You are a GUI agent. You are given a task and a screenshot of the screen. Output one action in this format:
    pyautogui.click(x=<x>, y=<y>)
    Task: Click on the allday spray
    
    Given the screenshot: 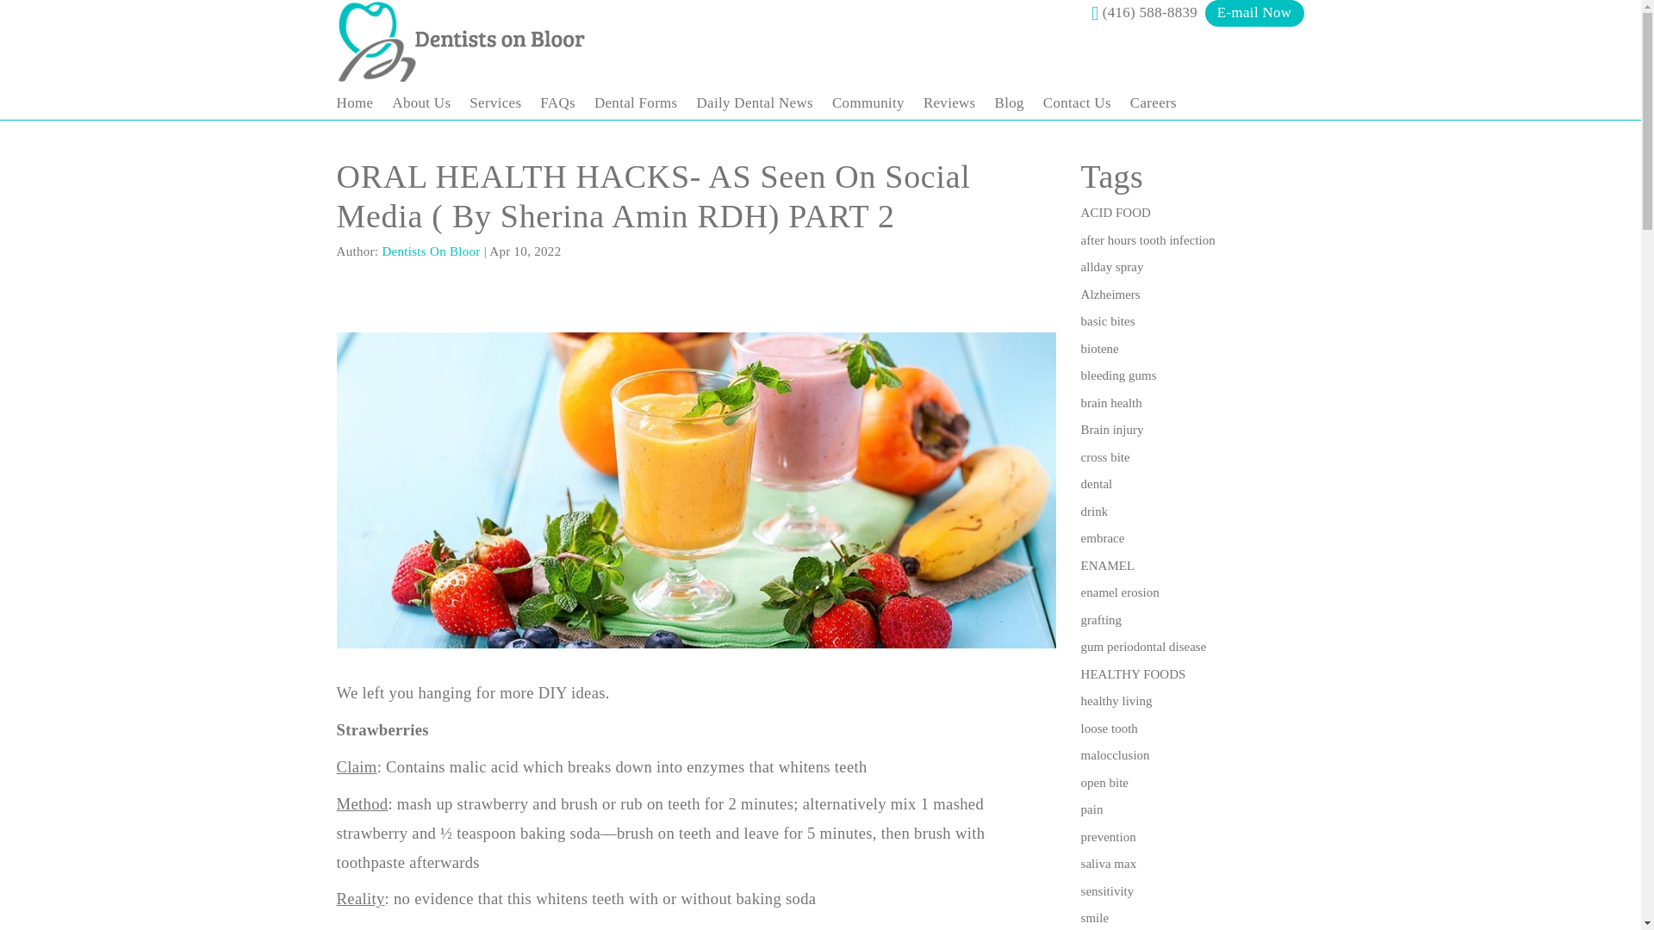 What is the action you would take?
    pyautogui.click(x=1113, y=267)
    